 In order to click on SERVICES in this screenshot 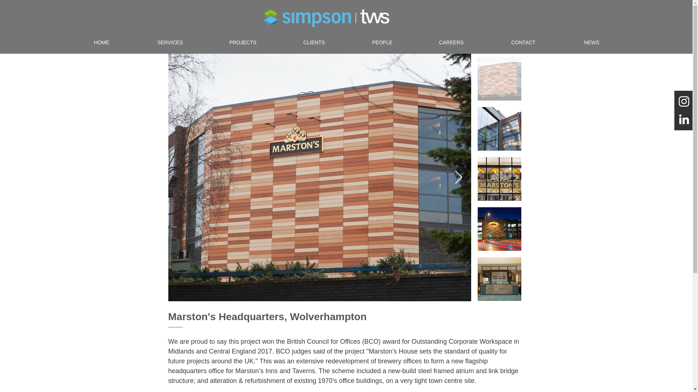, I will do `click(170, 42)`.